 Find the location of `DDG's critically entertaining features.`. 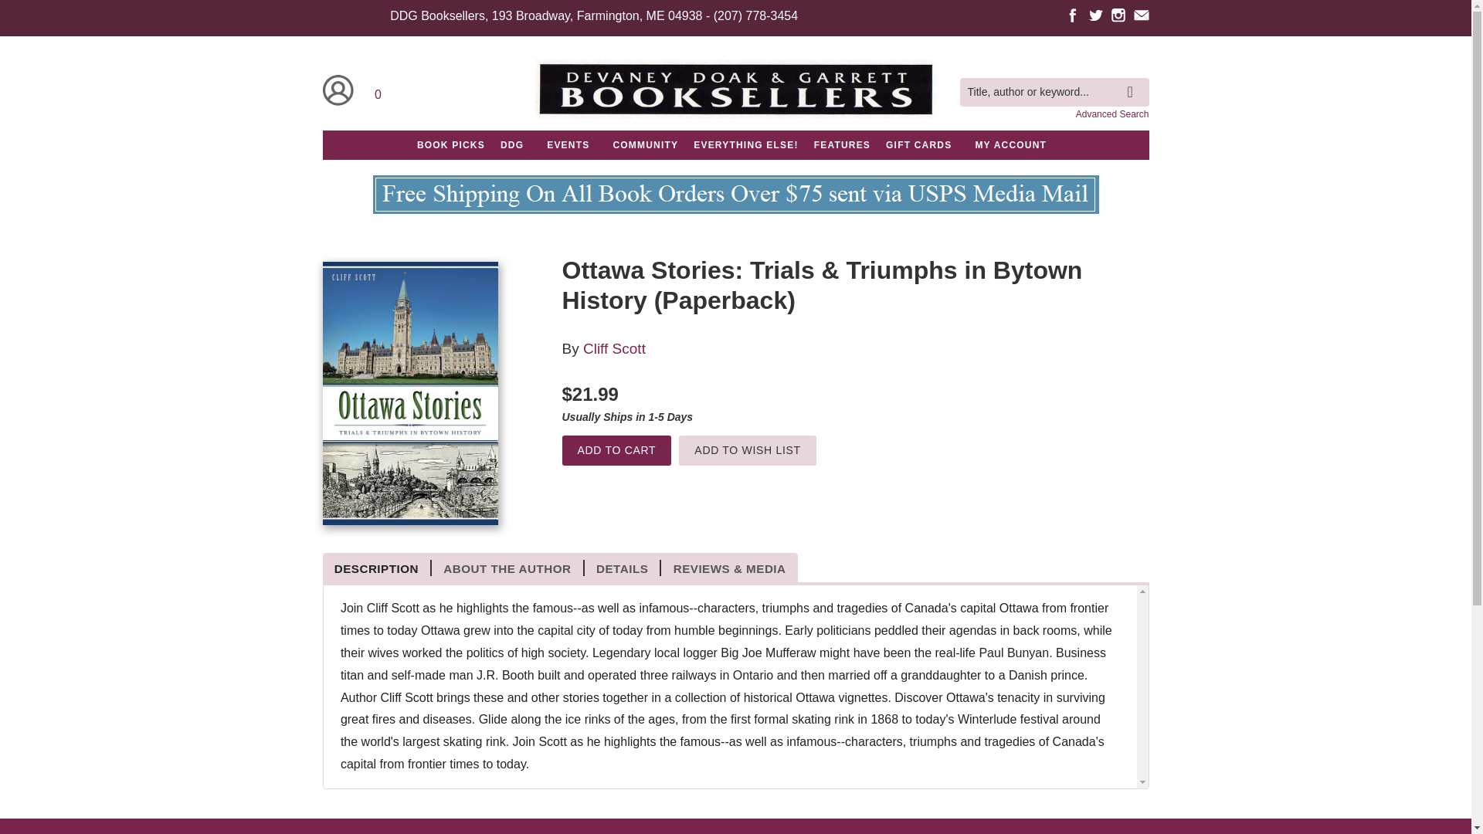

DDG's critically entertaining features. is located at coordinates (842, 145).